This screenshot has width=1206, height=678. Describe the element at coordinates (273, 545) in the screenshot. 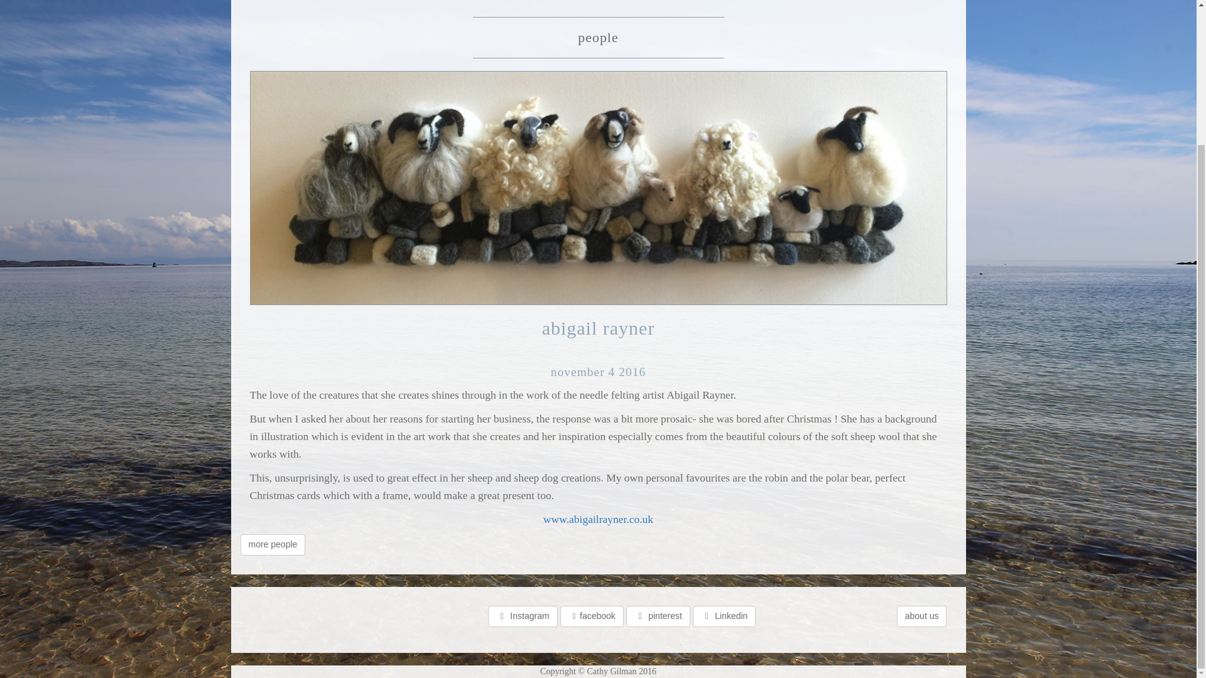

I see `more people` at that location.